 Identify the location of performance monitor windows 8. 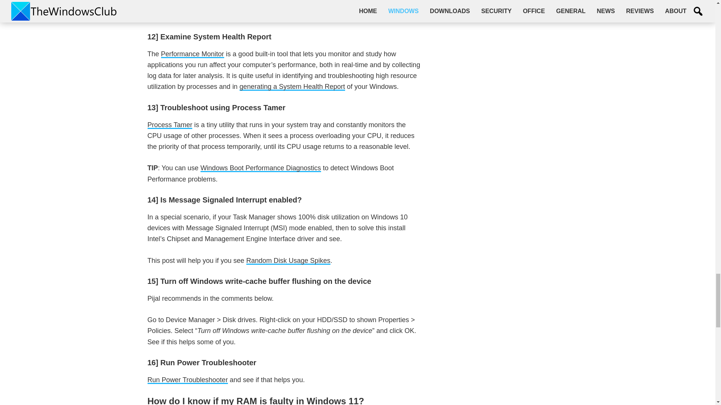
(192, 54).